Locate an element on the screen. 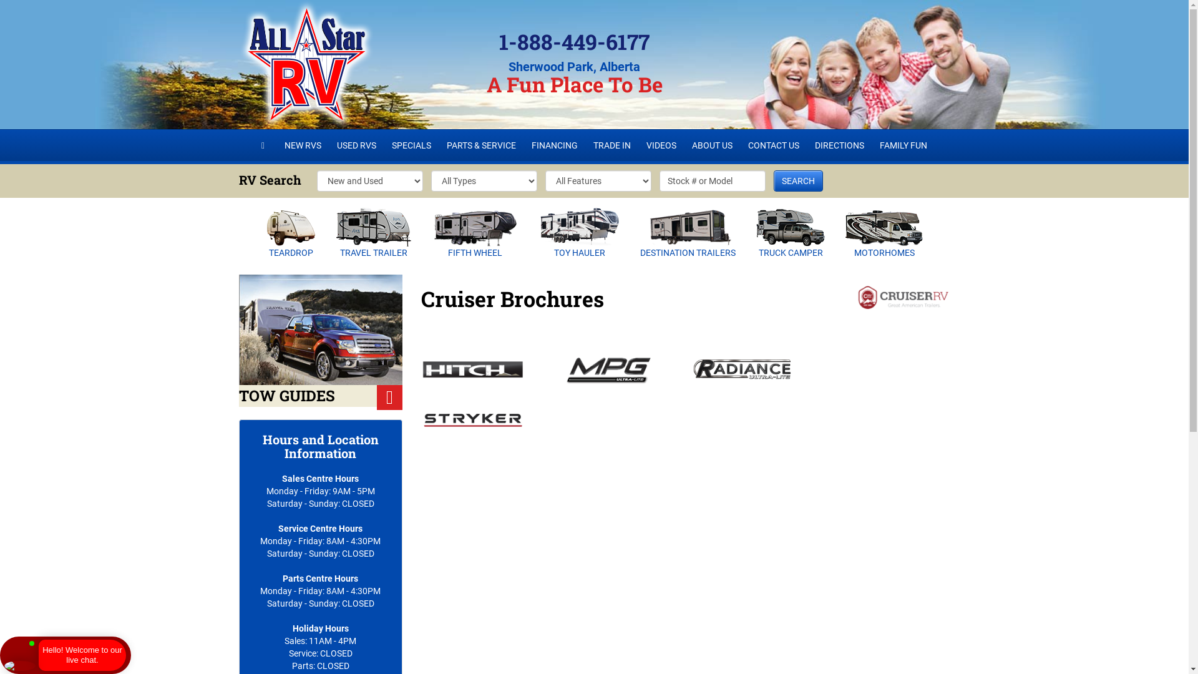 The width and height of the screenshot is (1198, 674). TOW GUIDES
  is located at coordinates (321, 341).